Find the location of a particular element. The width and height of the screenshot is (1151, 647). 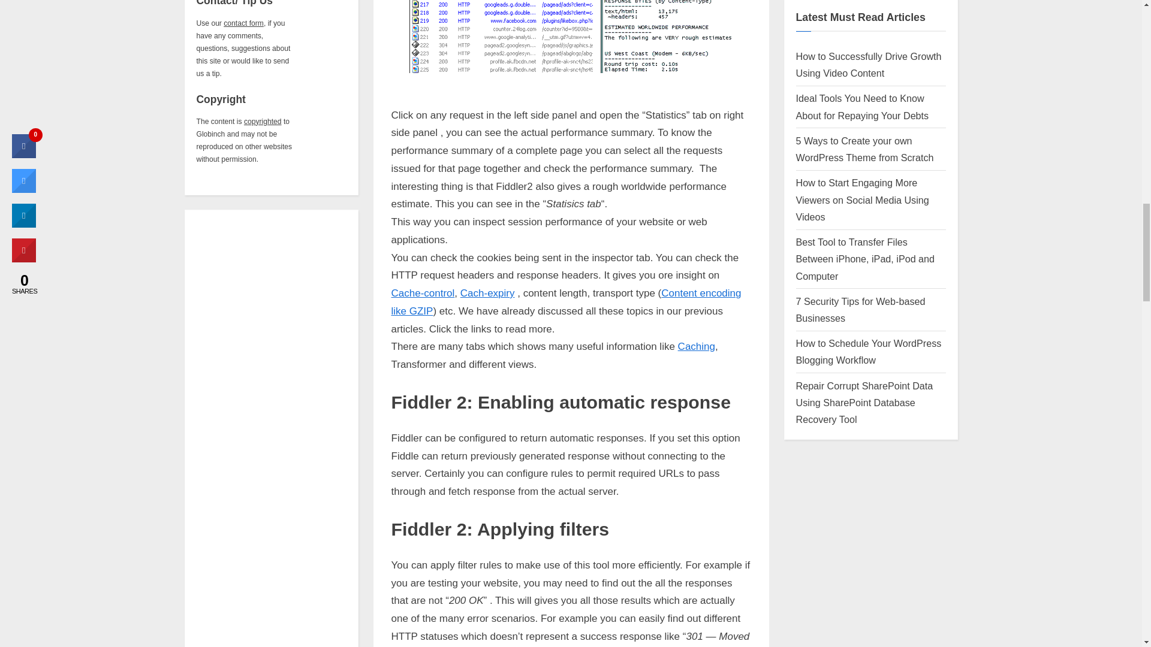

Content encoding like GZIP is located at coordinates (566, 302).